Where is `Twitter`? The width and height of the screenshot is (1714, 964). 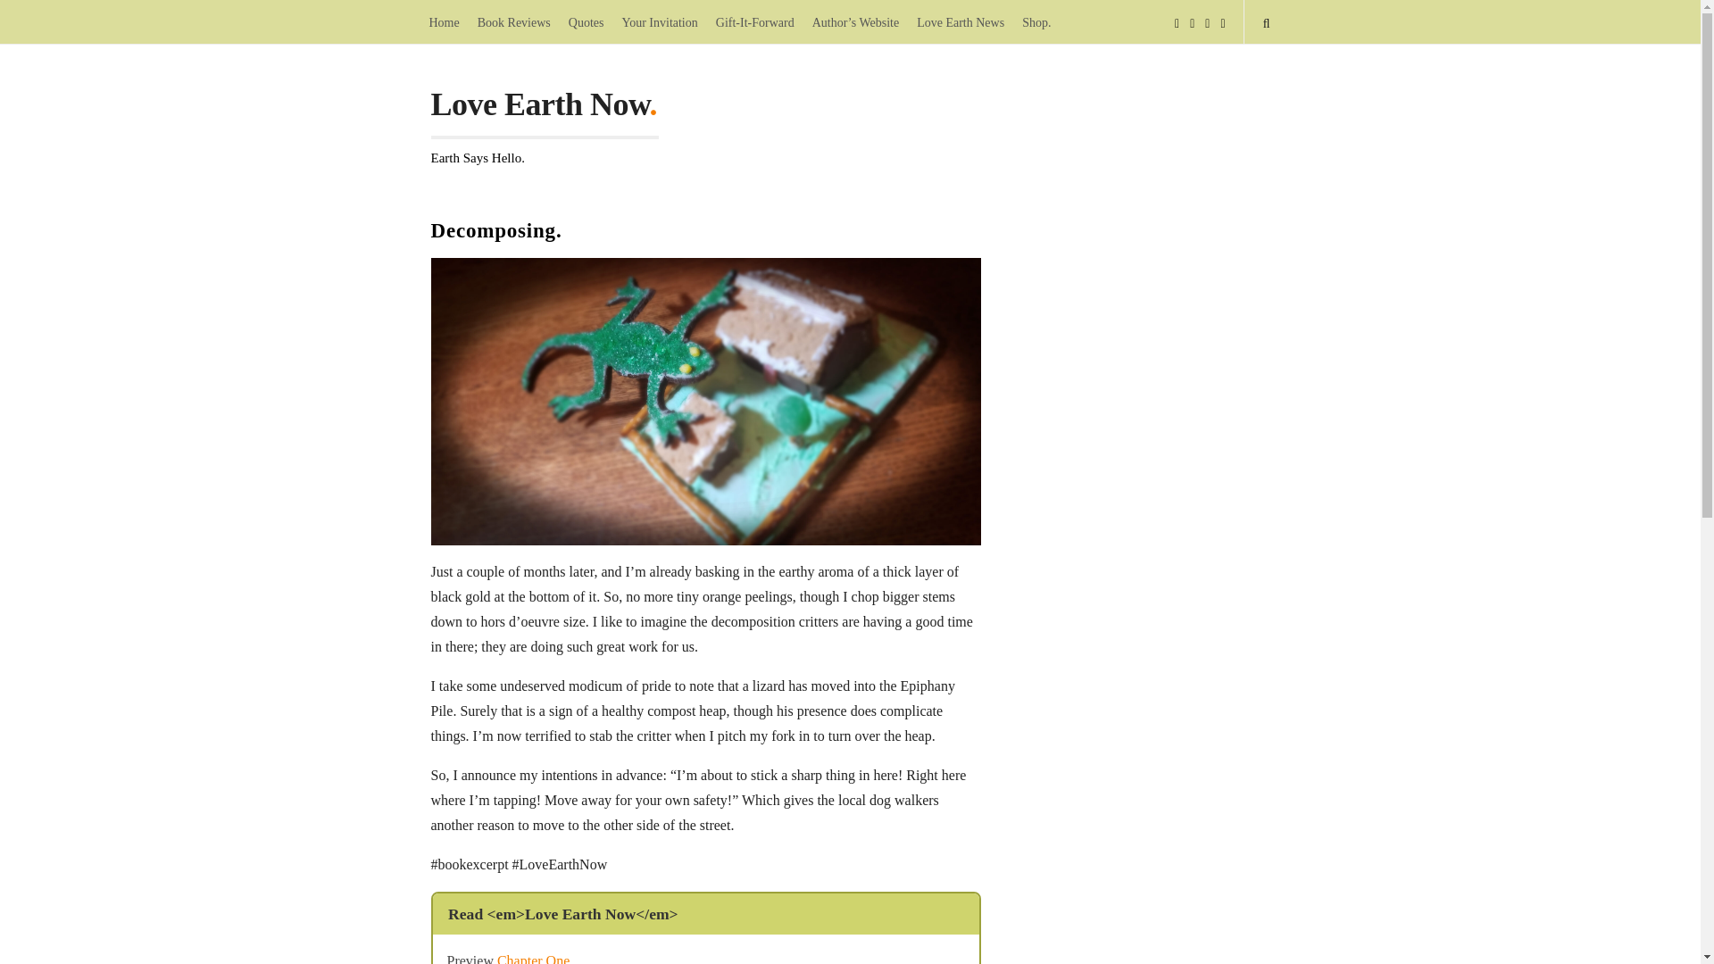 Twitter is located at coordinates (1192, 21).